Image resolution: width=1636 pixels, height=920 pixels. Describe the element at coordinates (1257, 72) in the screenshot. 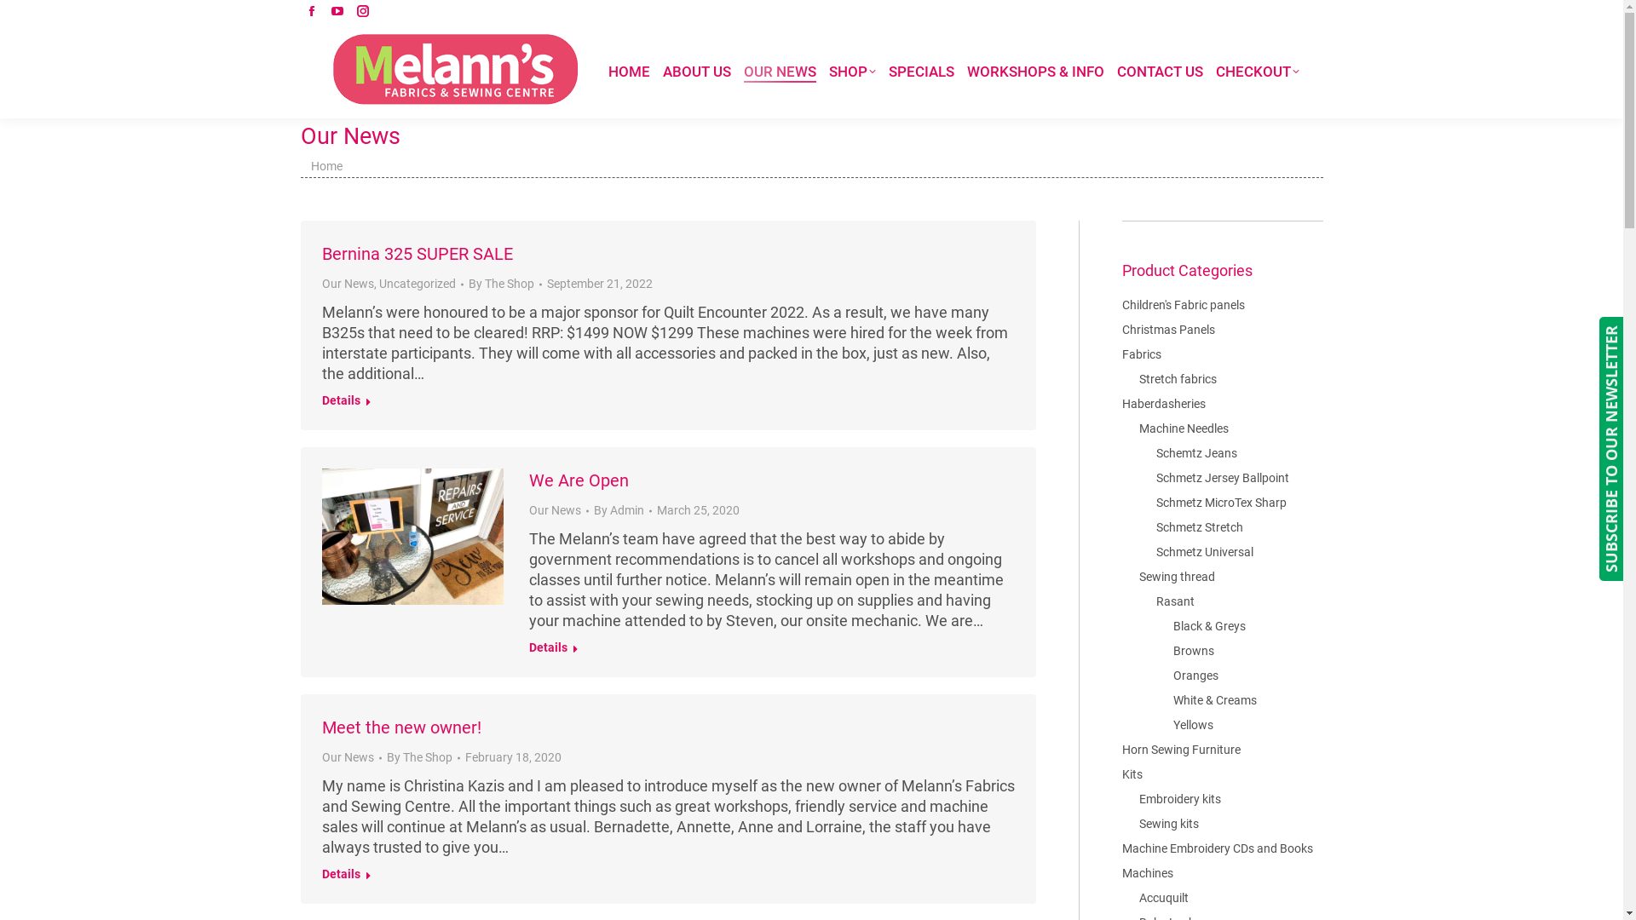

I see `CHECKOUT` at that location.